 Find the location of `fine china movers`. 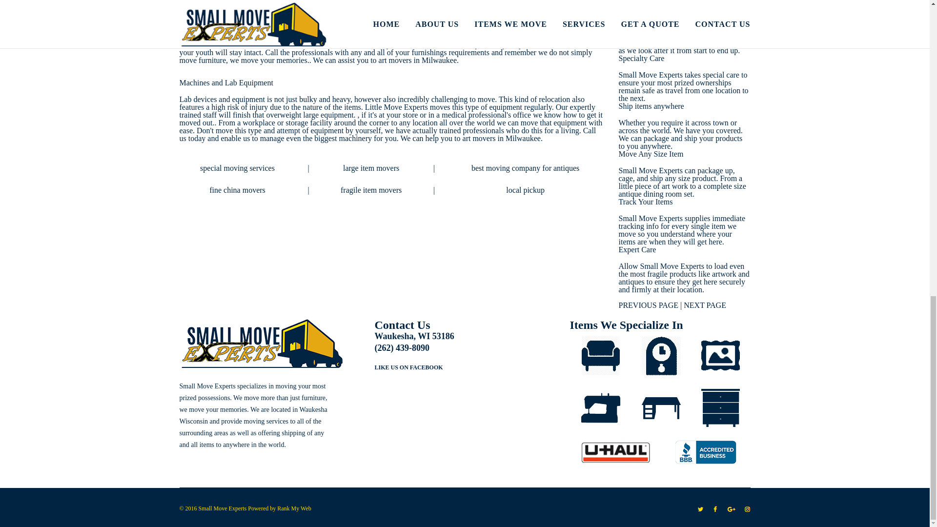

fine china movers is located at coordinates (237, 190).